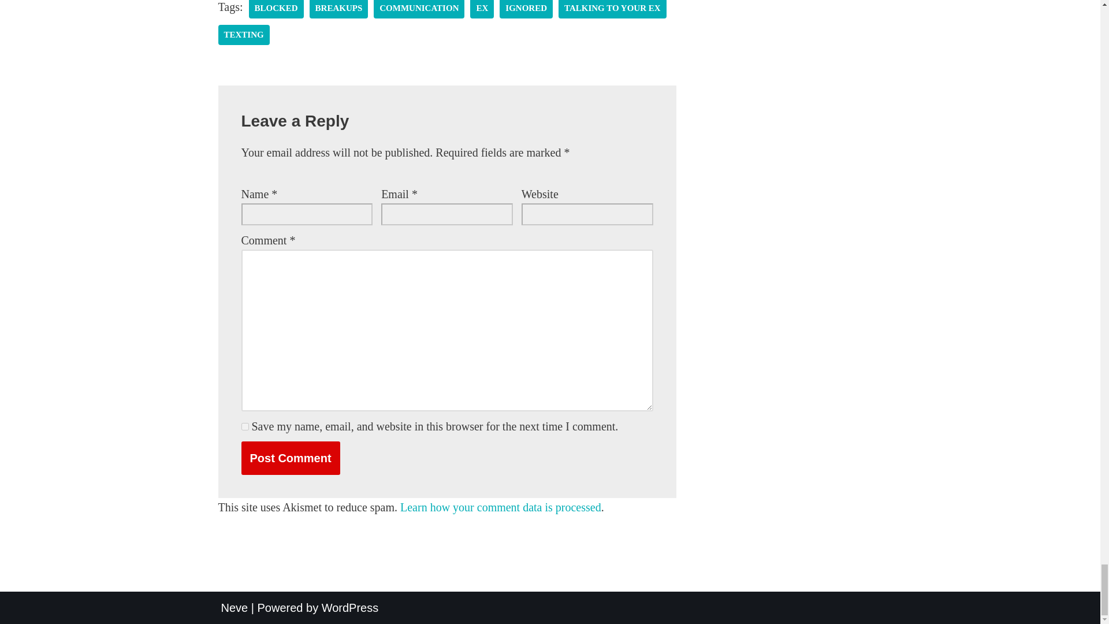 The width and height of the screenshot is (1109, 624). I want to click on ignored, so click(526, 9).